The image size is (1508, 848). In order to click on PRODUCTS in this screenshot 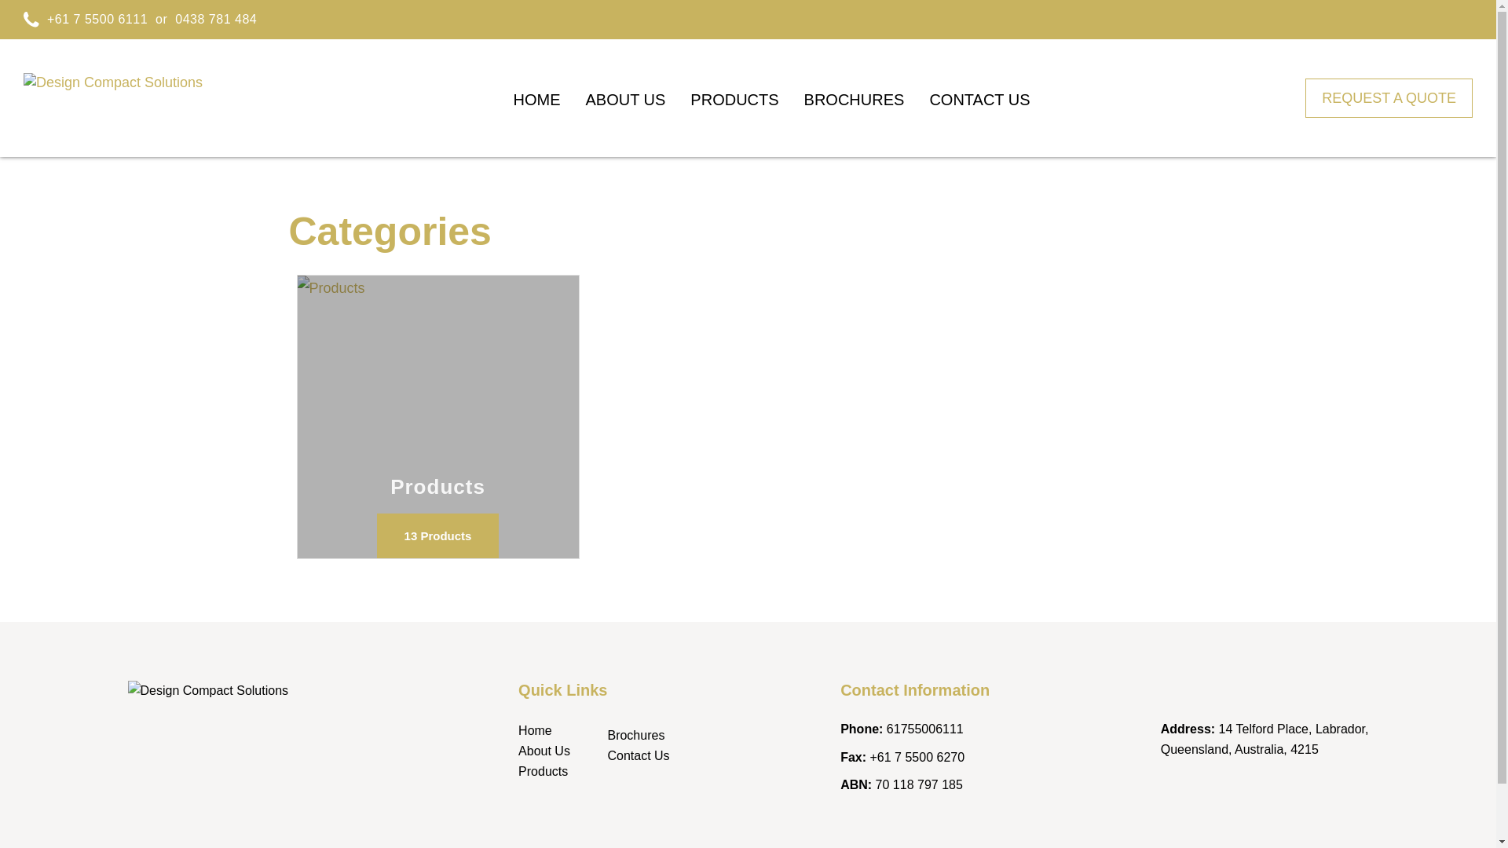, I will do `click(734, 94)`.